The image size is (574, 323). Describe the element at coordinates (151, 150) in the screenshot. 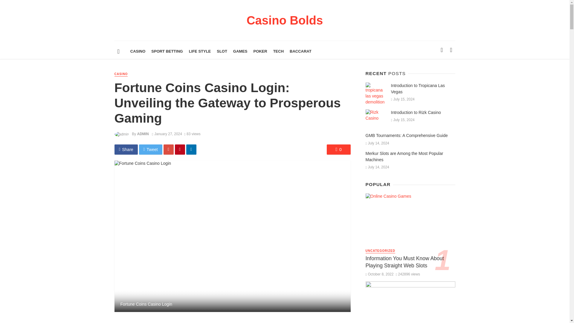

I see `Tweet` at that location.